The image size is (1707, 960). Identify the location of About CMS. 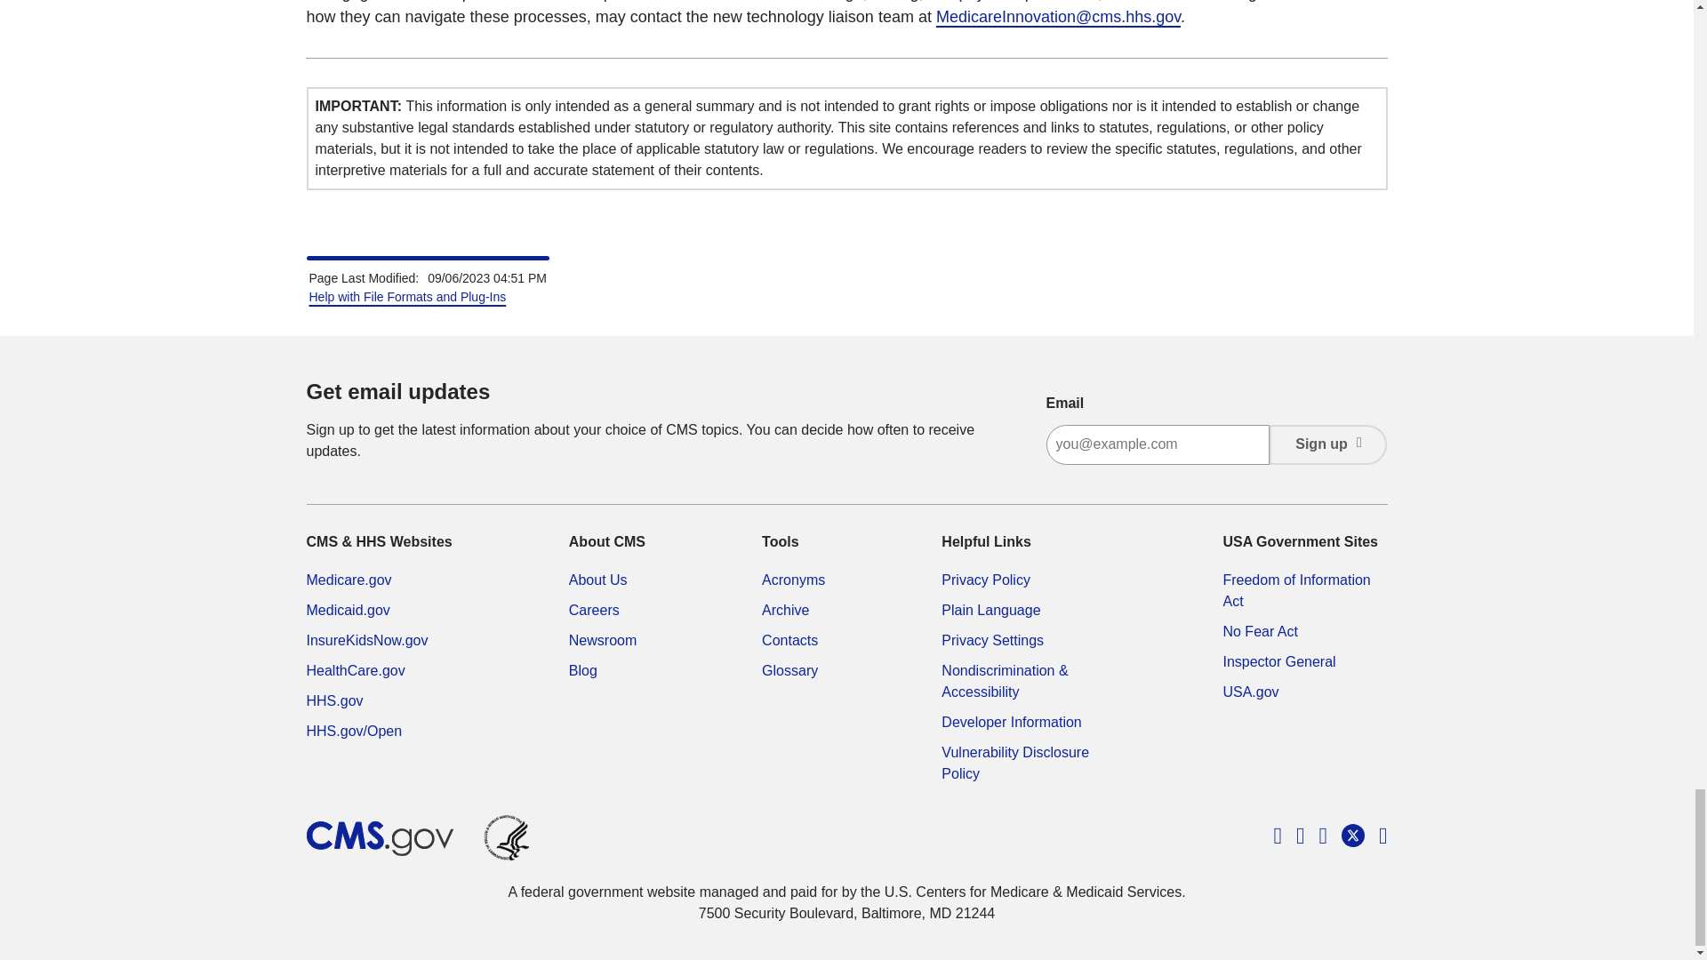
(597, 580).